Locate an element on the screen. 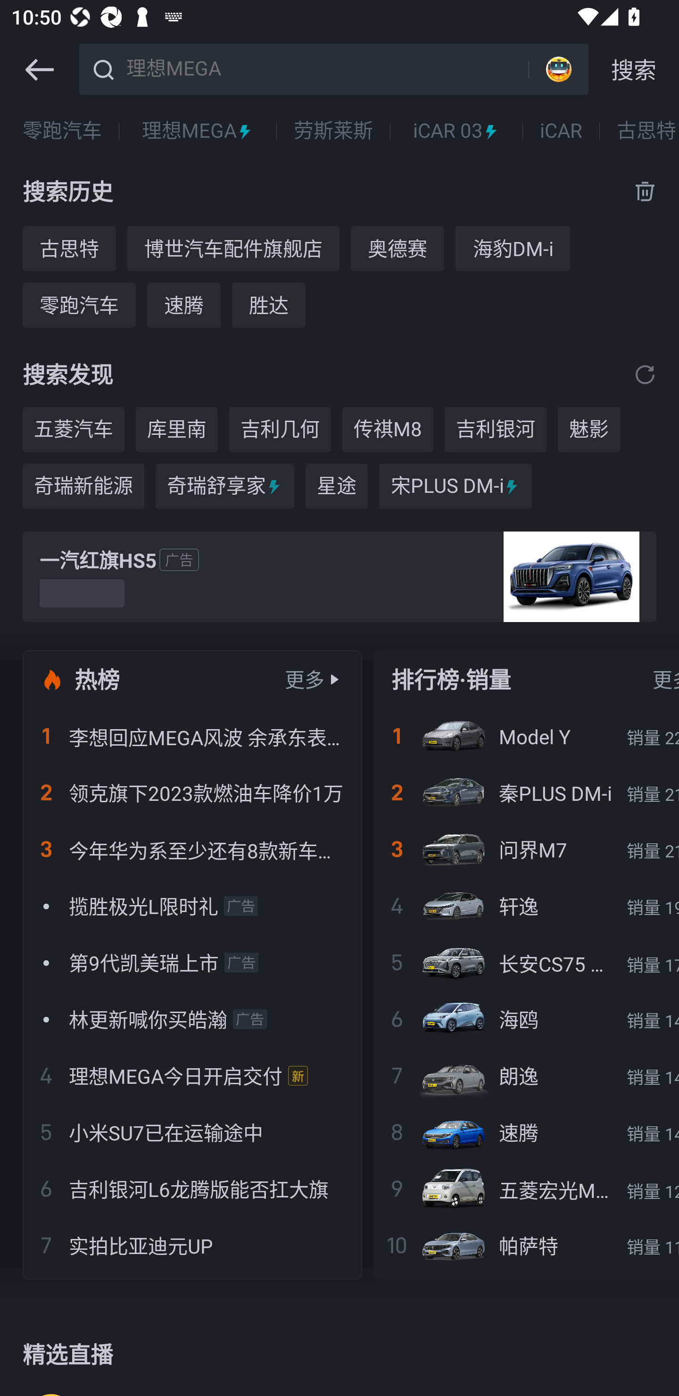  海豹DM-i is located at coordinates (513, 248).